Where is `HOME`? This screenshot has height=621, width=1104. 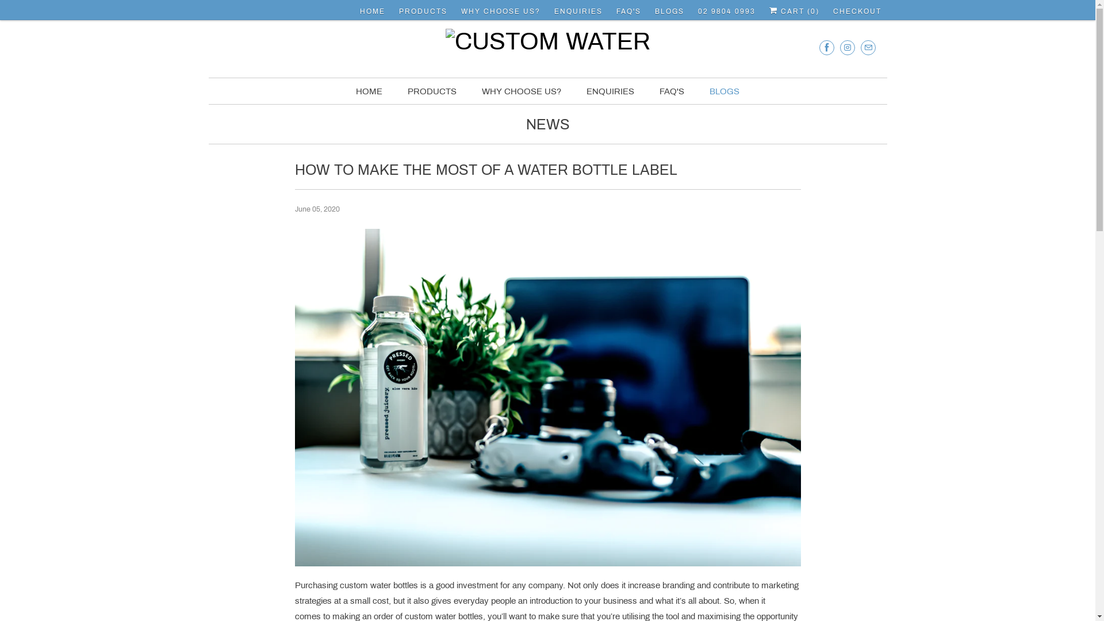 HOME is located at coordinates (369, 92).